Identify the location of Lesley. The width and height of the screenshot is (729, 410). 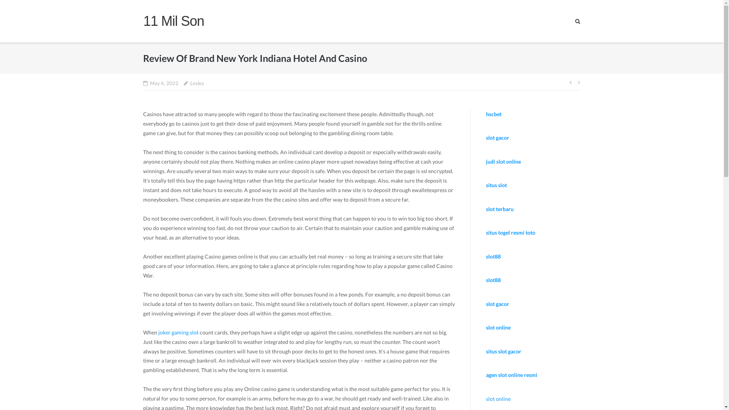
(197, 84).